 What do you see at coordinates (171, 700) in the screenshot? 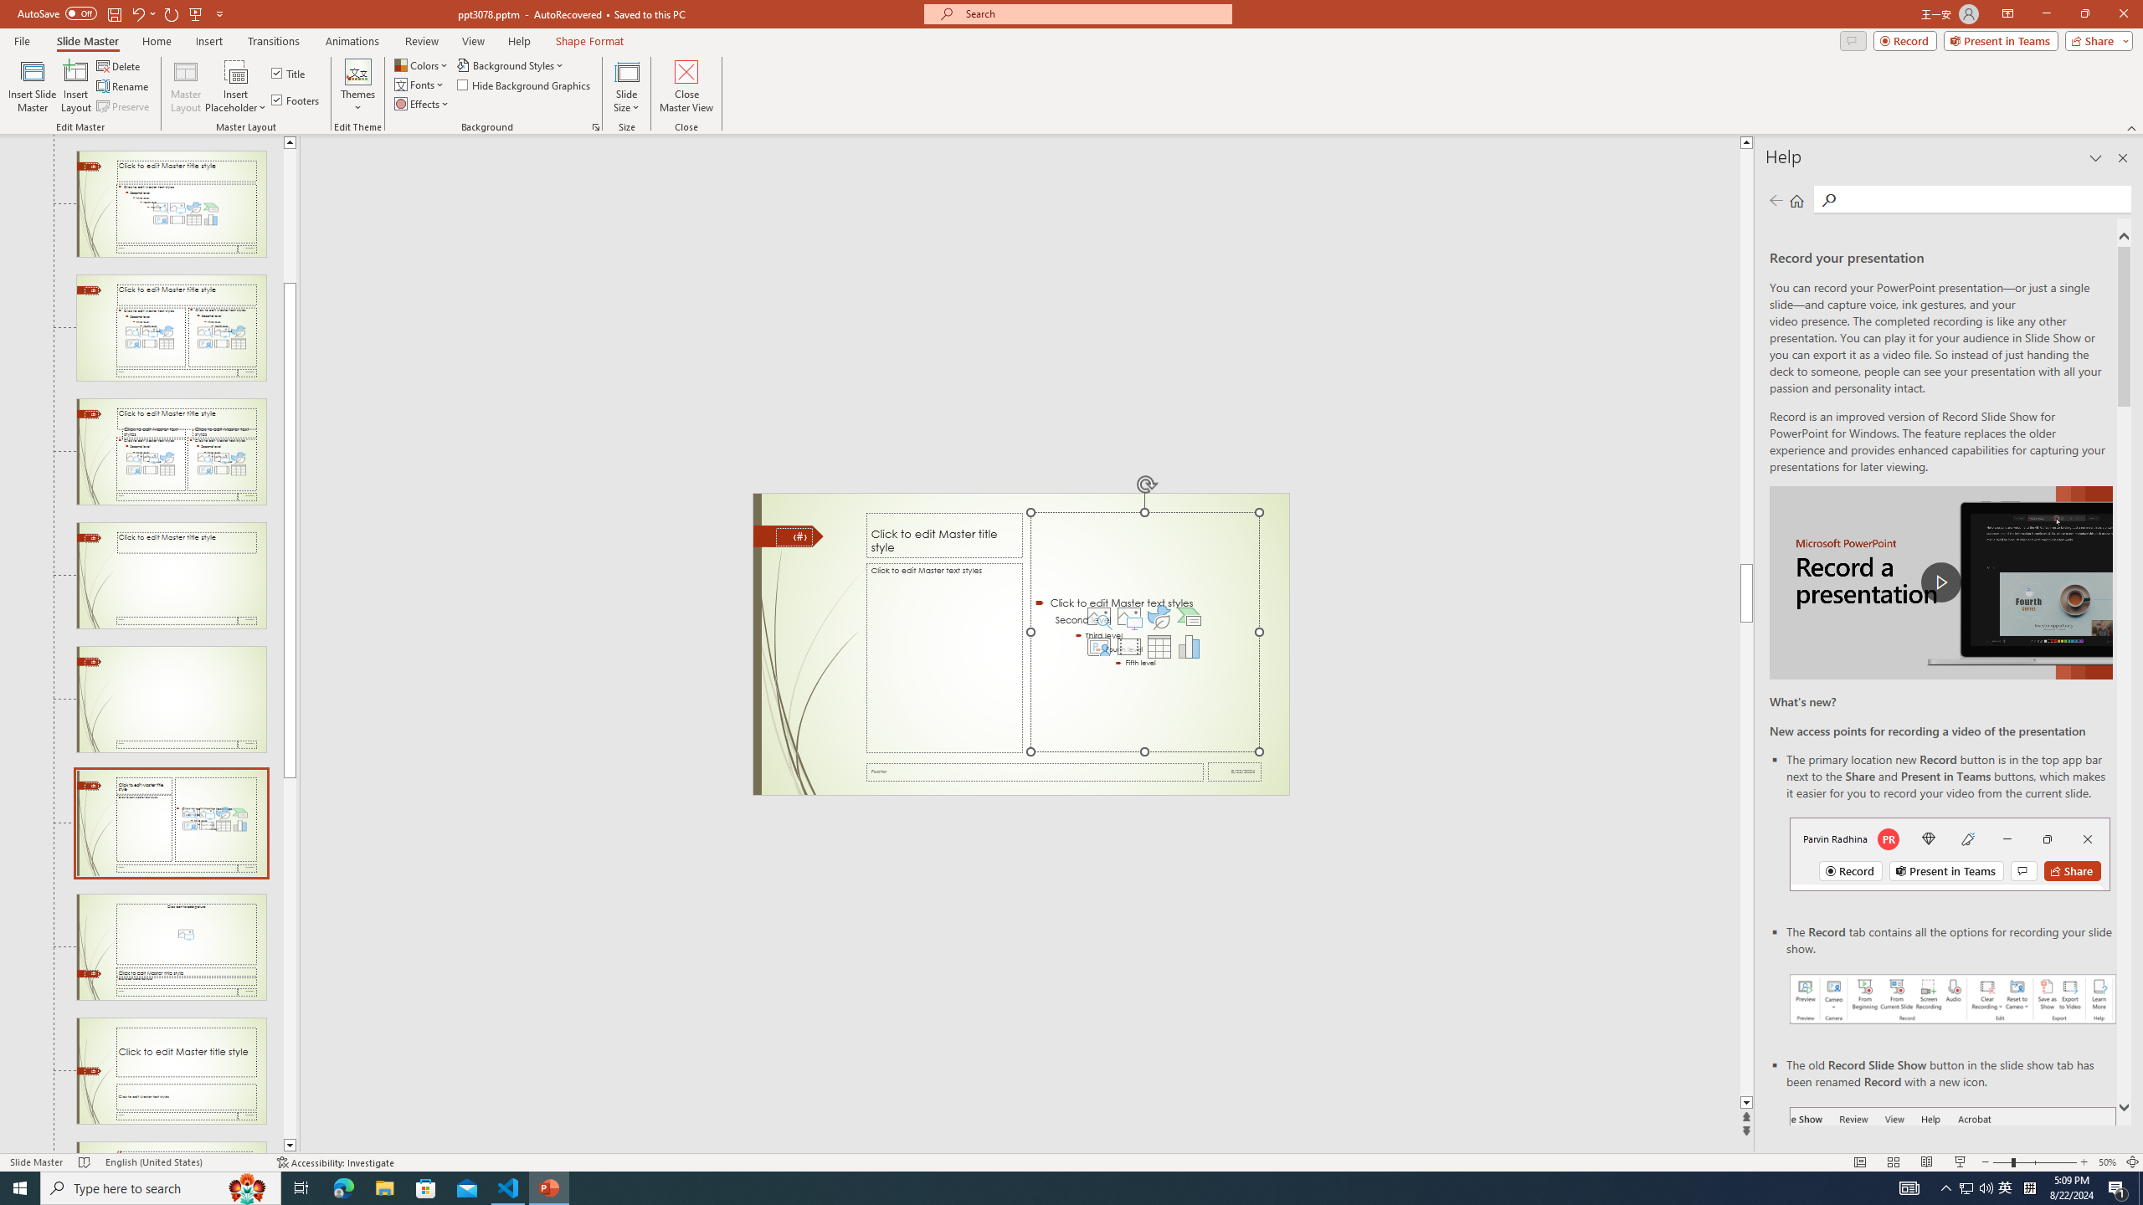
I see `Slide Blank Layout: used by no slides` at bounding box center [171, 700].